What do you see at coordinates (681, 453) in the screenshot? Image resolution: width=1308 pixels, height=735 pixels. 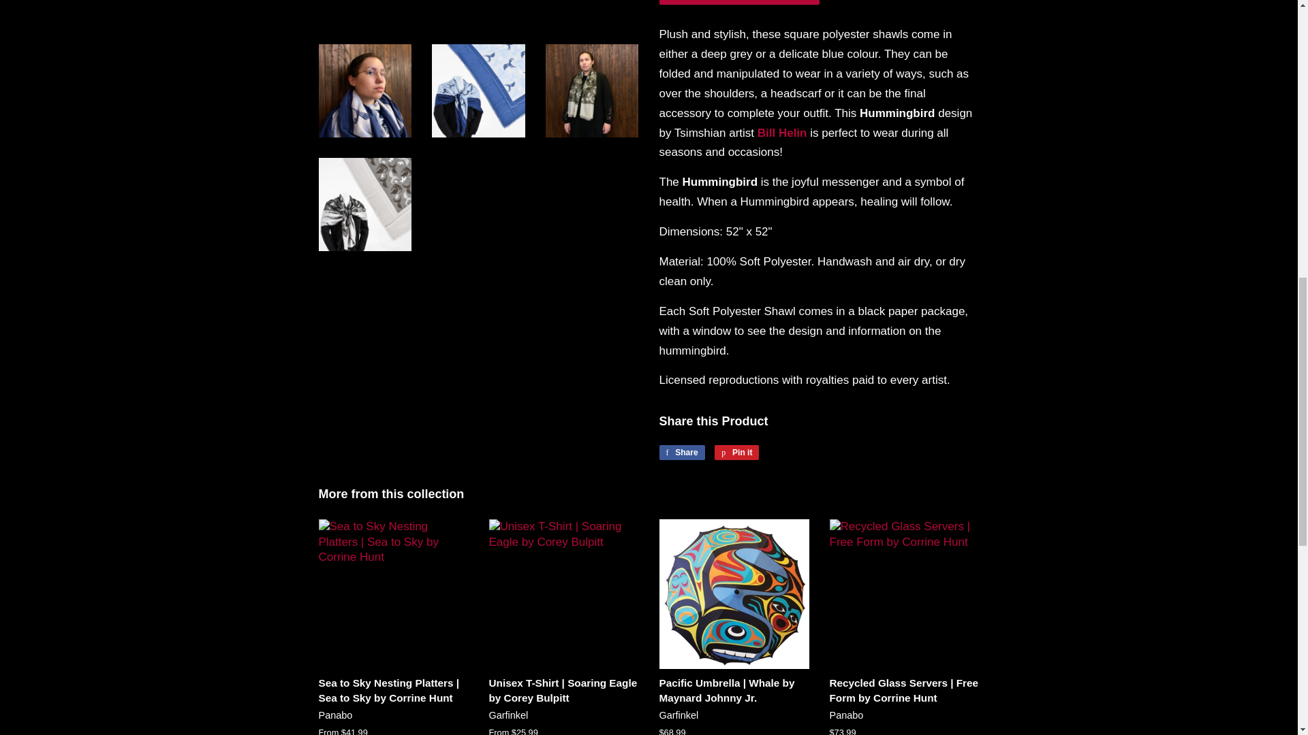 I see `Share on Facebook` at bounding box center [681, 453].